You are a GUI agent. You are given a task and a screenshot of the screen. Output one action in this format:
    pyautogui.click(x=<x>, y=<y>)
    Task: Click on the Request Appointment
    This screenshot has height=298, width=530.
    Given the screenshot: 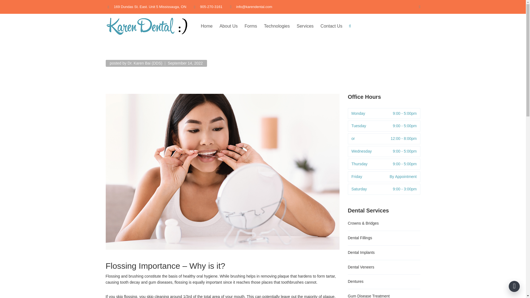 What is the action you would take?
    pyautogui.click(x=390, y=26)
    